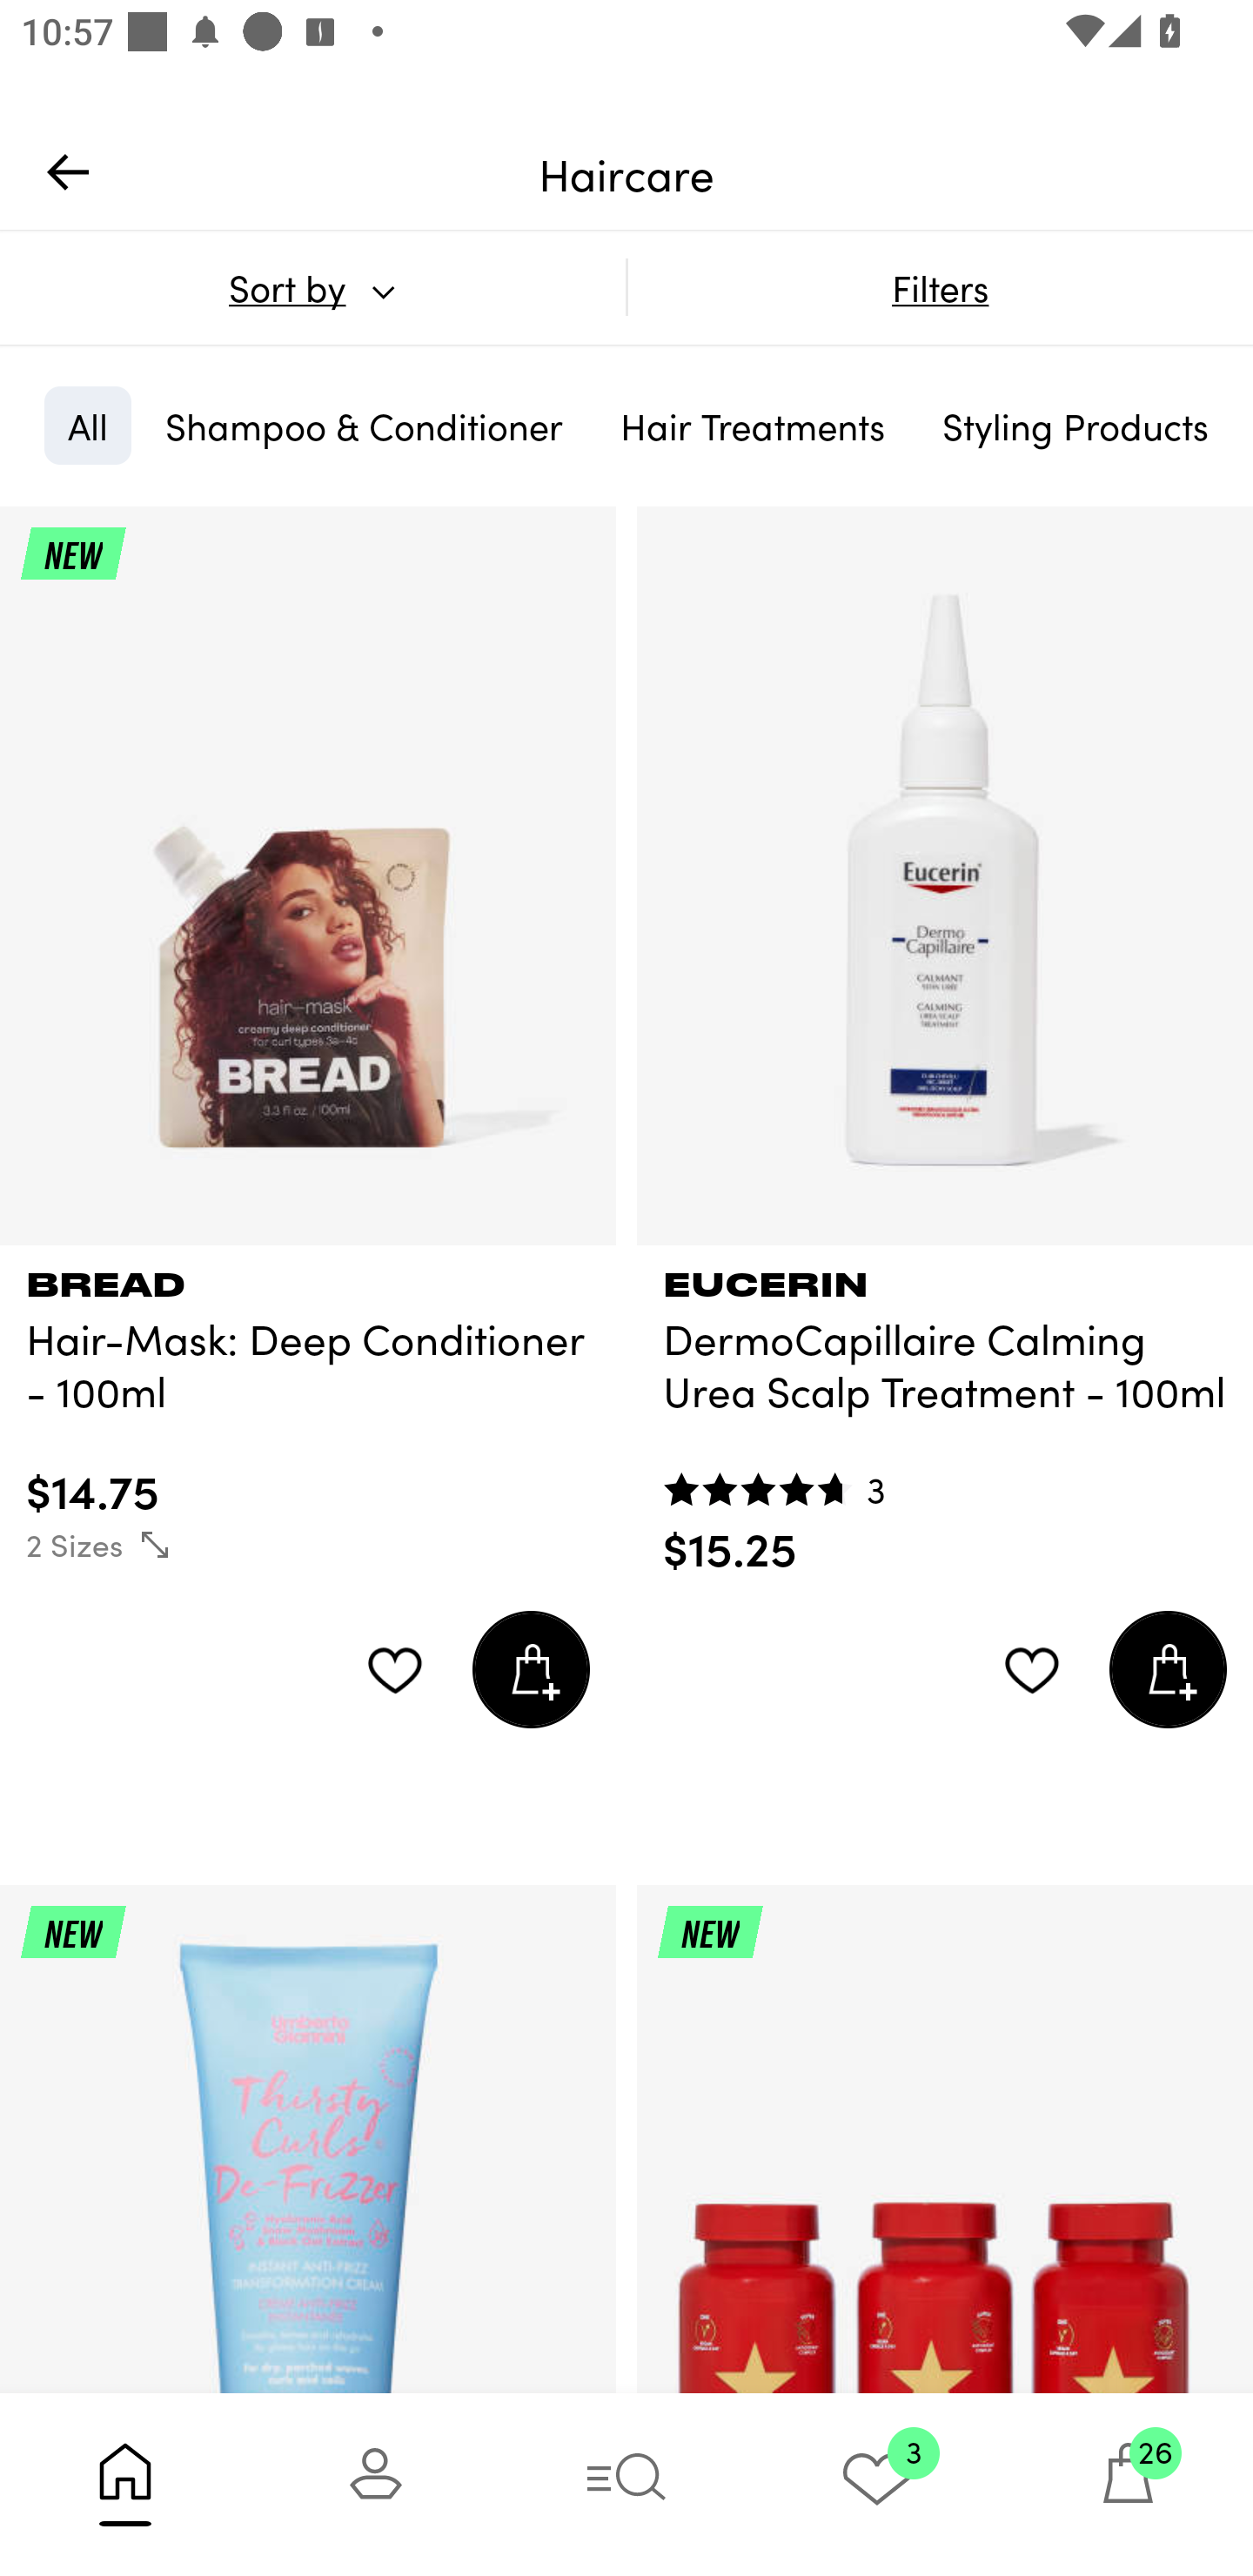 This screenshot has width=1253, height=2576. I want to click on All, so click(87, 425).